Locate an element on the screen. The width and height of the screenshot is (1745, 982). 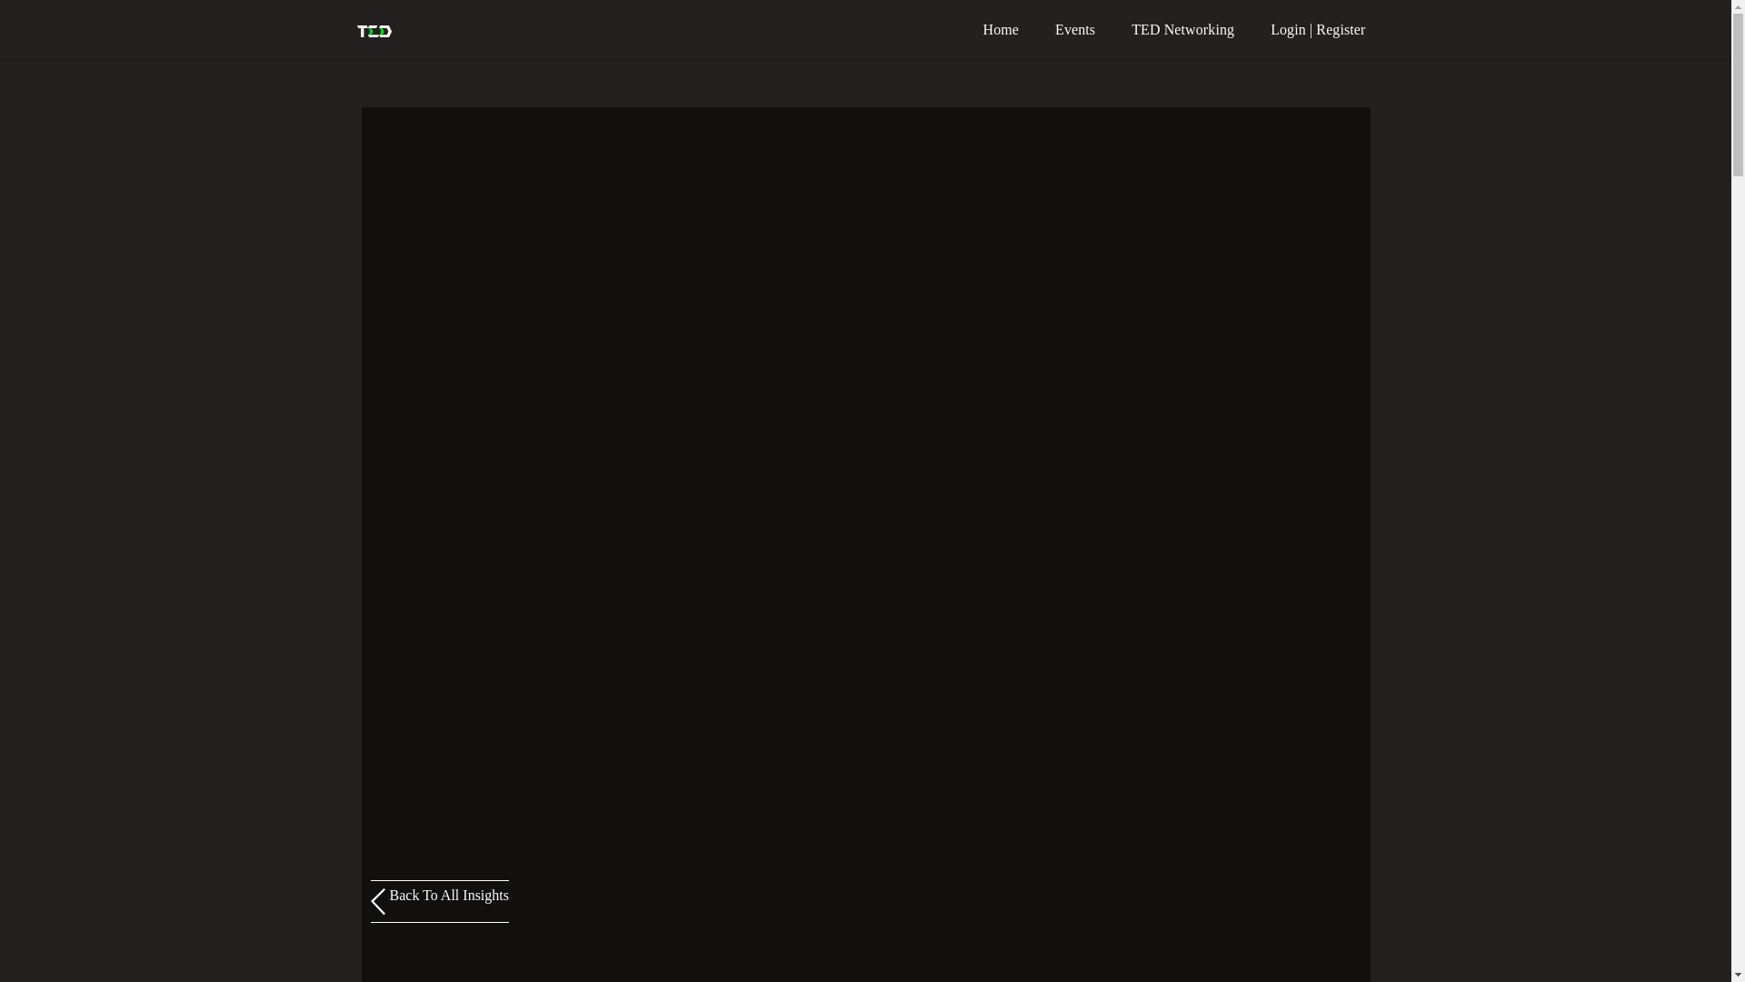
Home is located at coordinates (1002, 29).